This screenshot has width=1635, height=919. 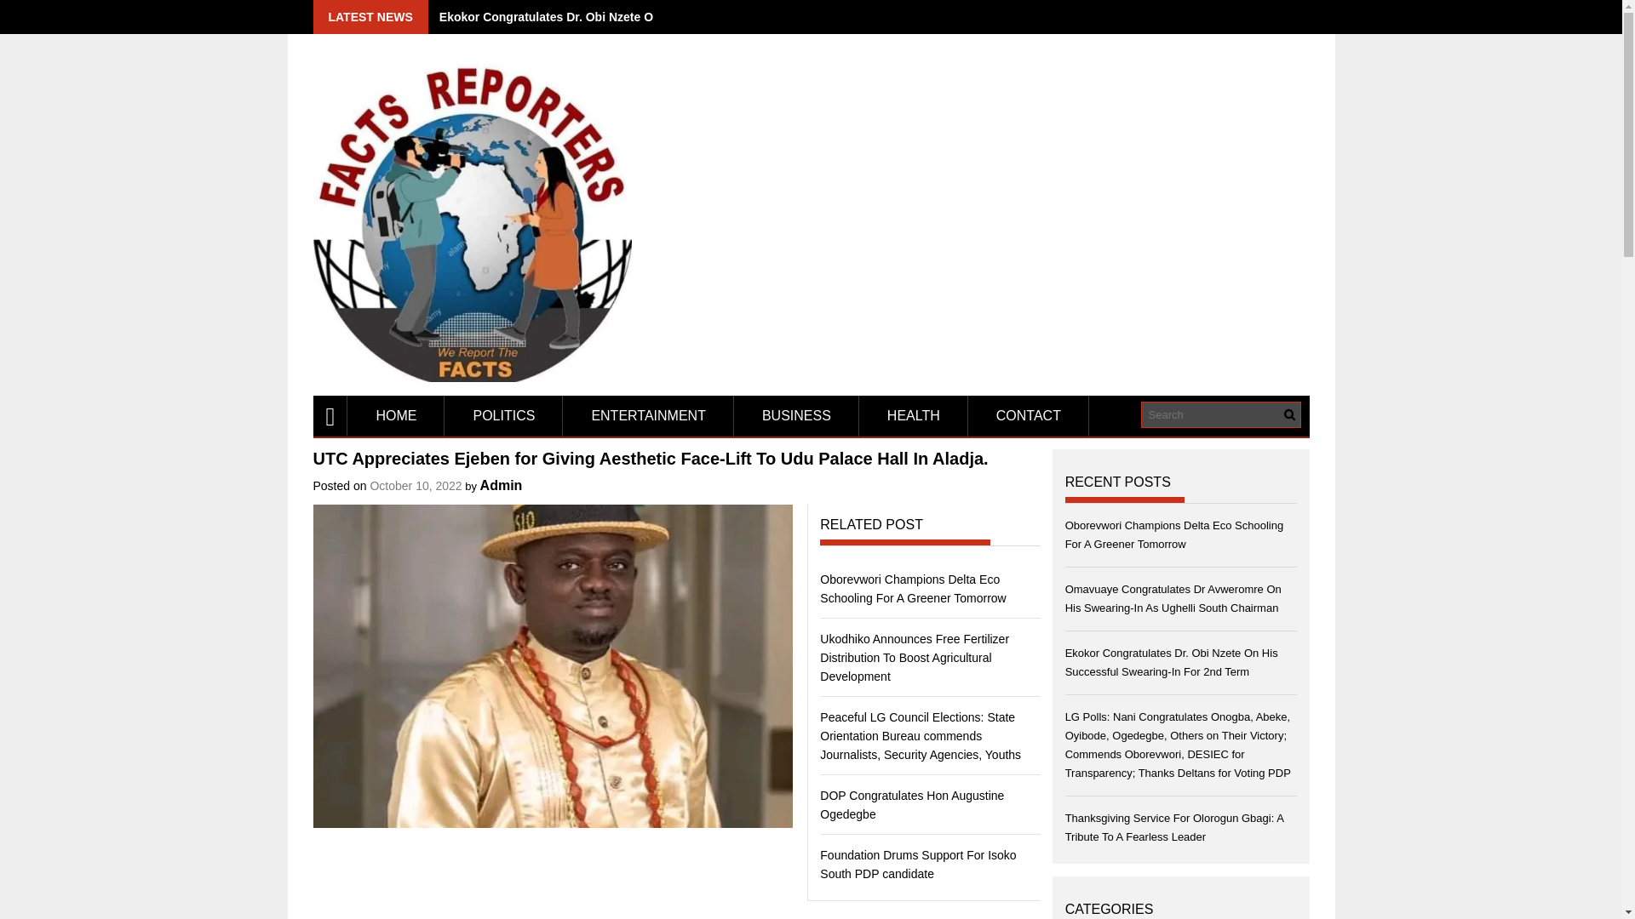 What do you see at coordinates (797, 416) in the screenshot?
I see `BUSINESS` at bounding box center [797, 416].